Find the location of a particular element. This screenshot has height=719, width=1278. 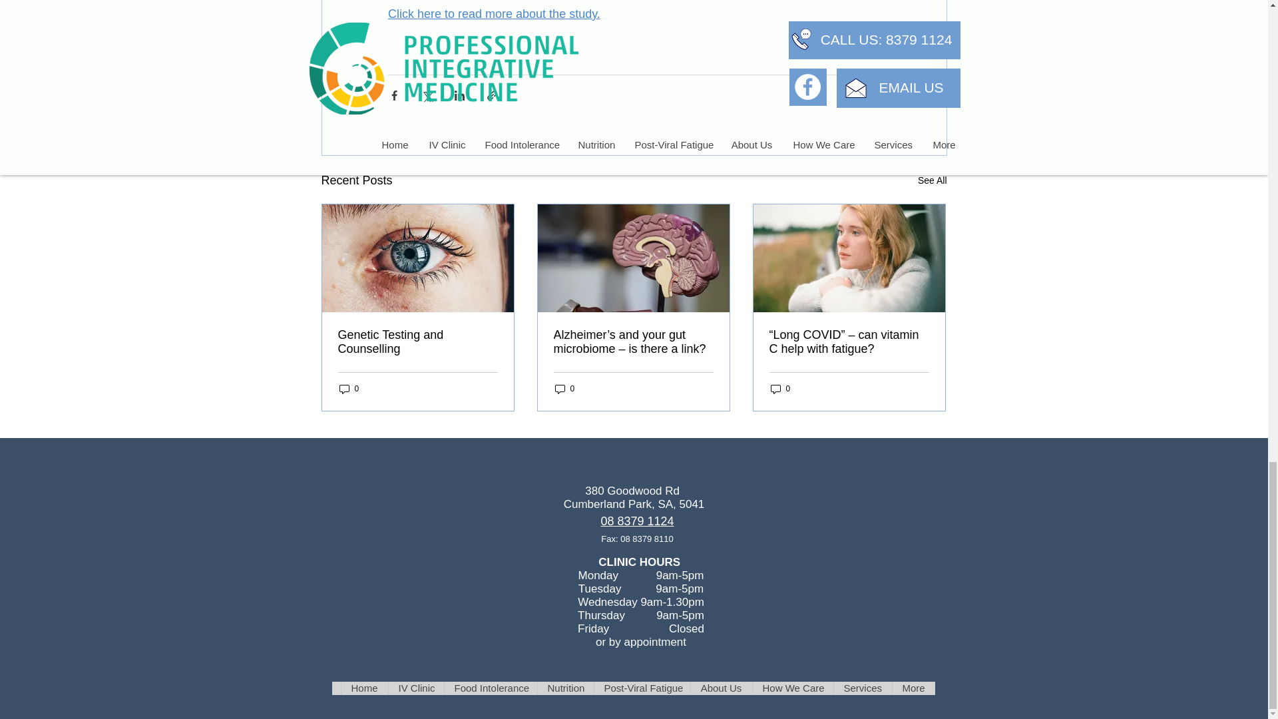

See All is located at coordinates (932, 181).